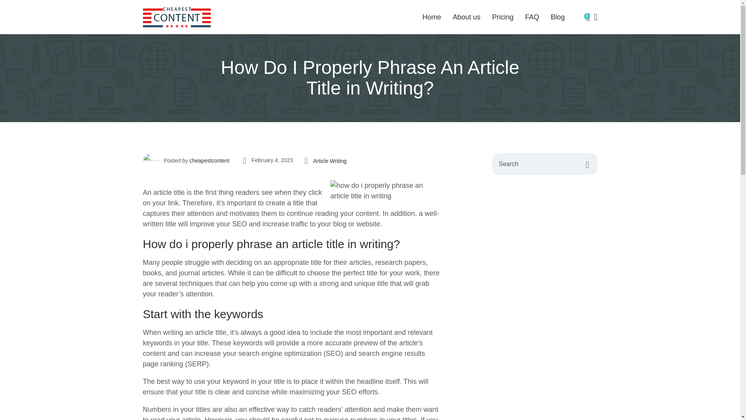  What do you see at coordinates (557, 17) in the screenshot?
I see `cheapestcontent` at bounding box center [557, 17].